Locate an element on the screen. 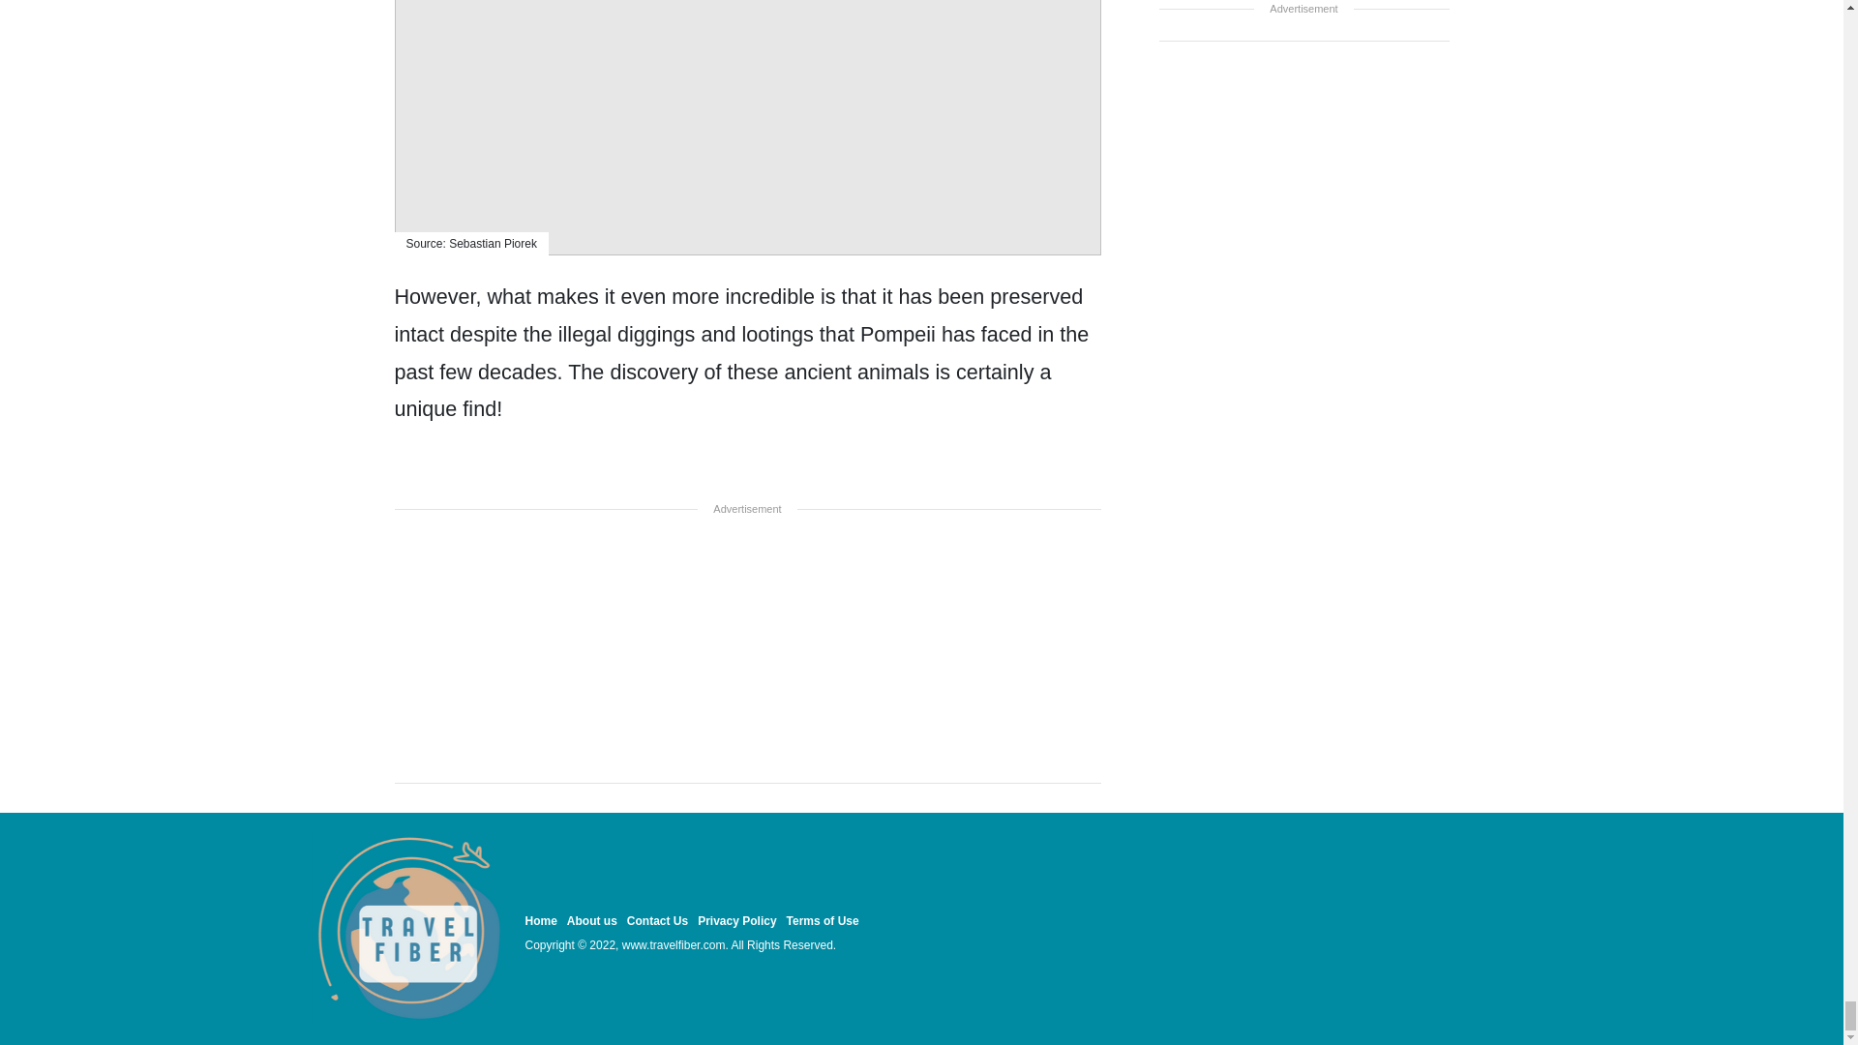 The width and height of the screenshot is (1858, 1045). About us is located at coordinates (591, 921).